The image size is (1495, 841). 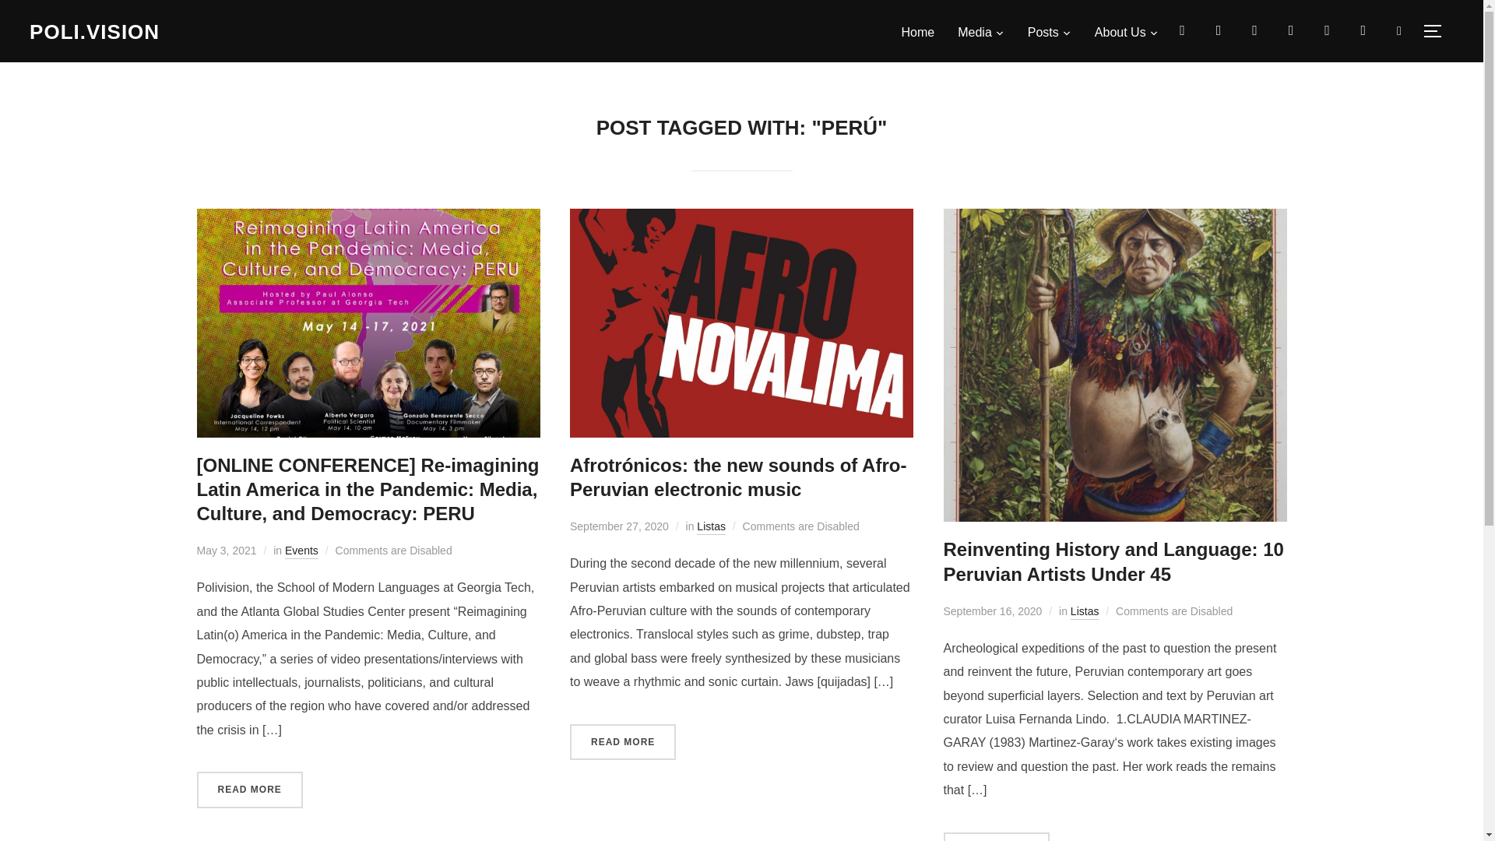 What do you see at coordinates (1363, 30) in the screenshot?
I see `Default Label` at bounding box center [1363, 30].